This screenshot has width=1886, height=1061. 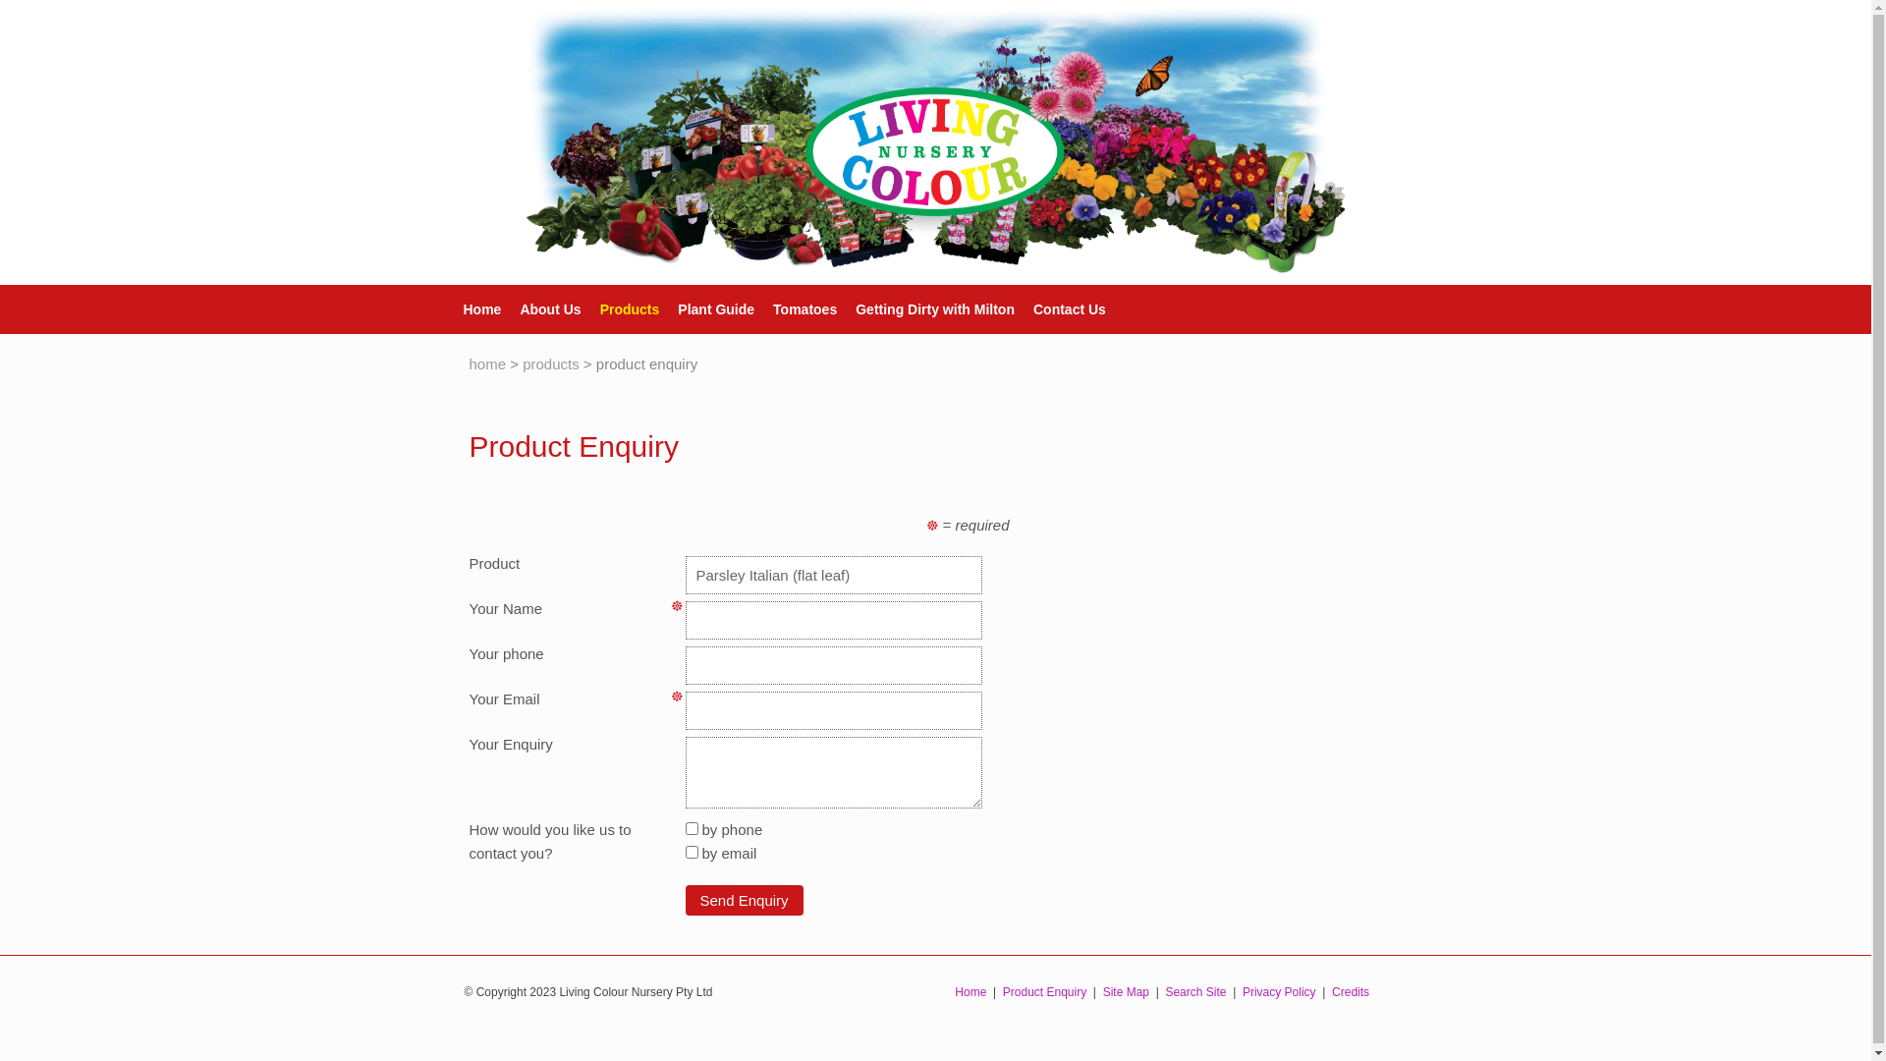 I want to click on About Us, so click(x=540, y=309).